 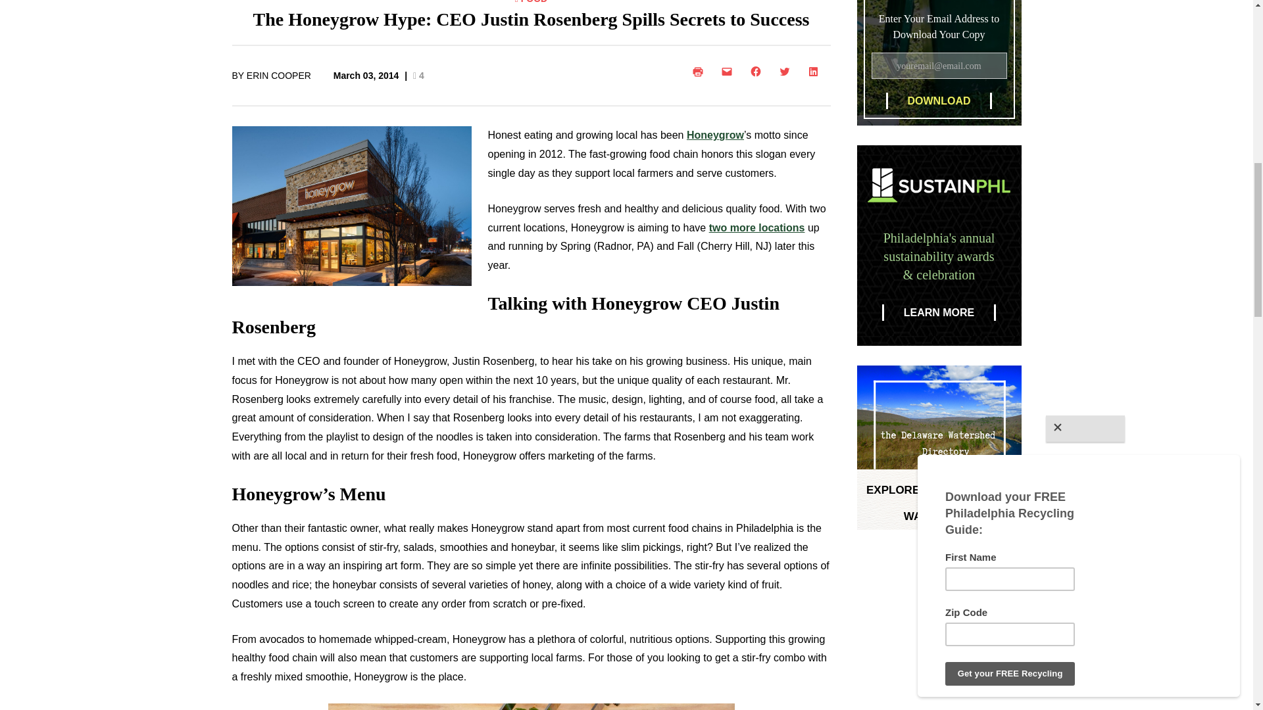 I want to click on Click to share on LinkedIn, so click(x=815, y=71).